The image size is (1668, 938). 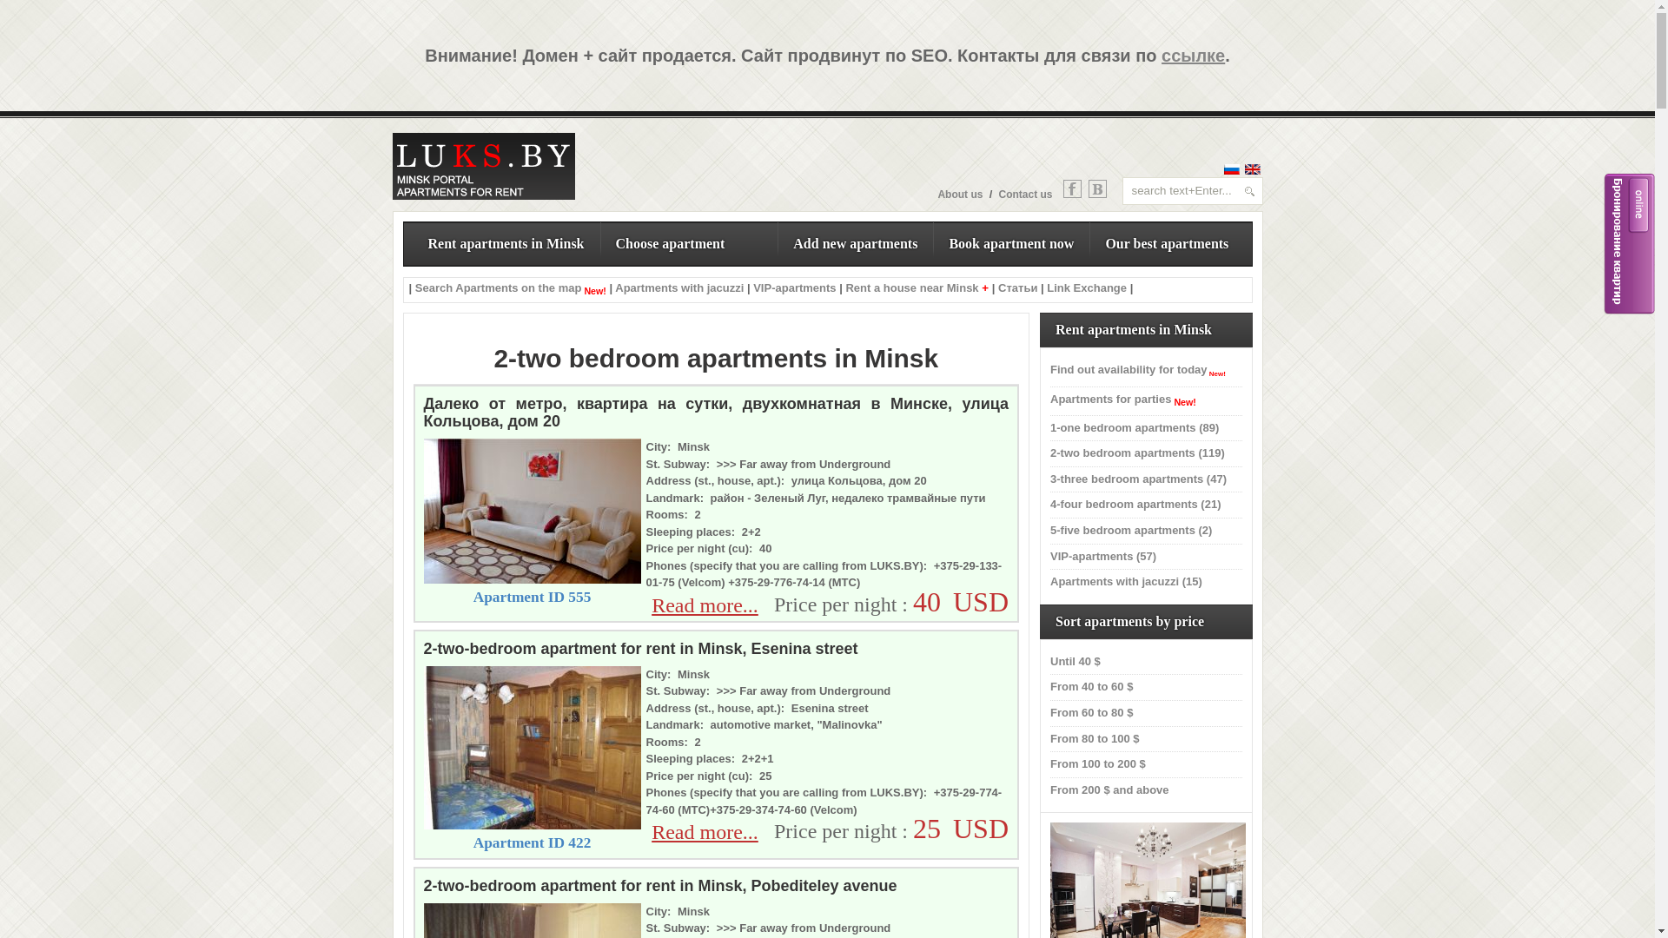 What do you see at coordinates (1025, 195) in the screenshot?
I see `Contact us` at bounding box center [1025, 195].